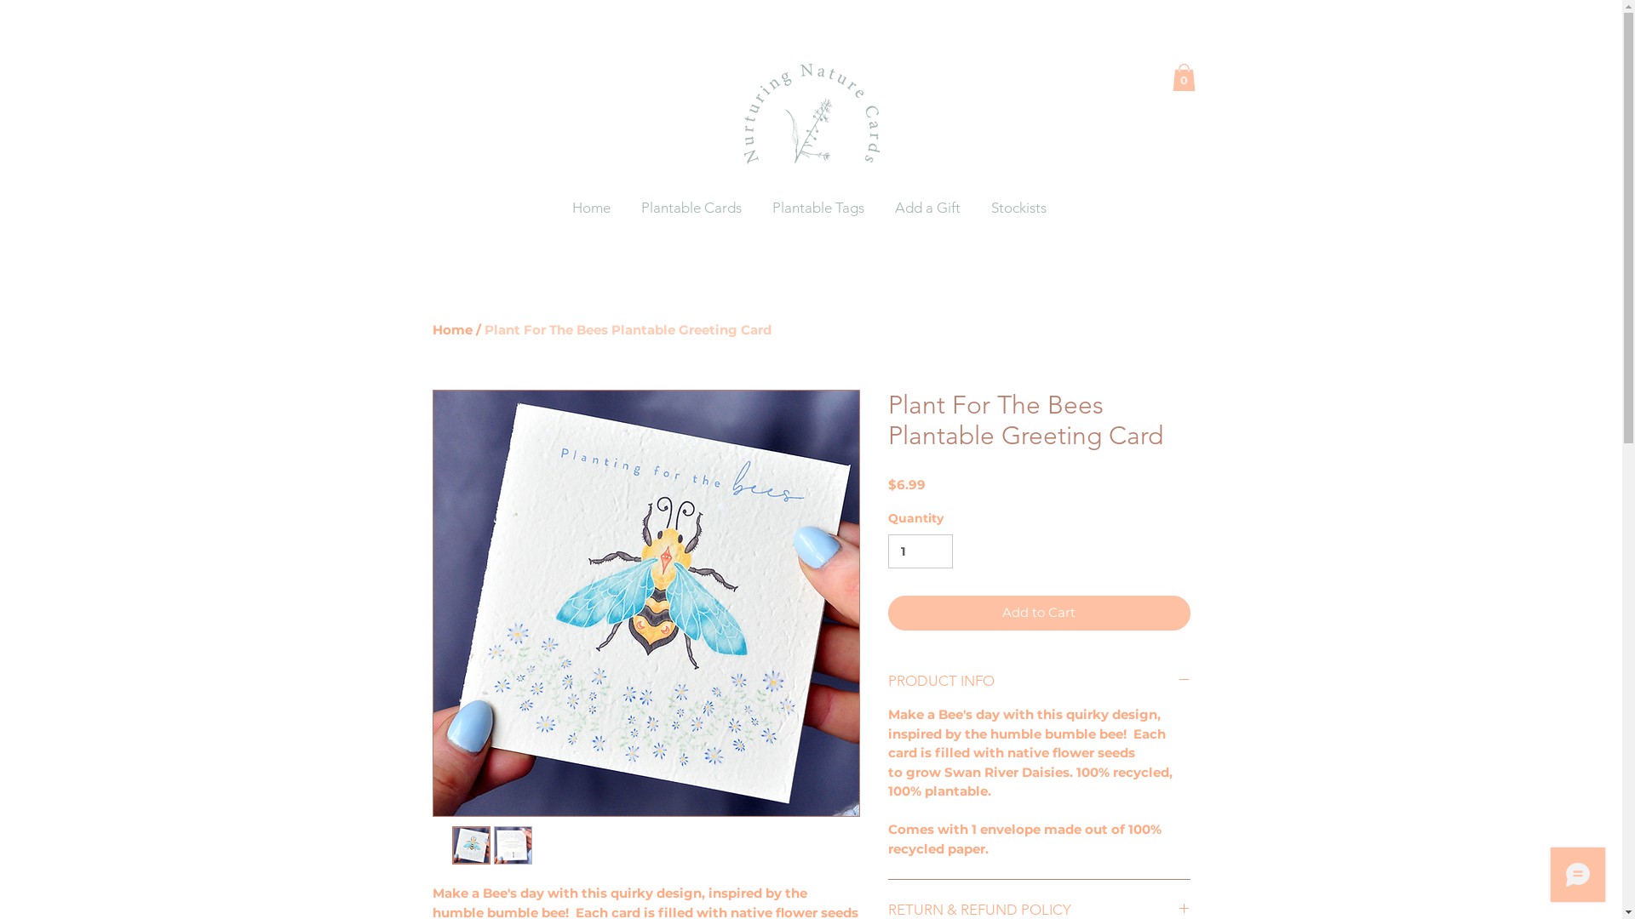 The image size is (1635, 919). Describe the element at coordinates (453, 330) in the screenshot. I see `Home` at that location.